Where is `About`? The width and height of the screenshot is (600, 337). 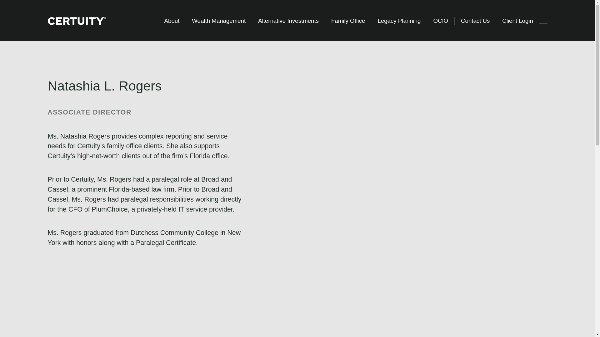 About is located at coordinates (172, 21).